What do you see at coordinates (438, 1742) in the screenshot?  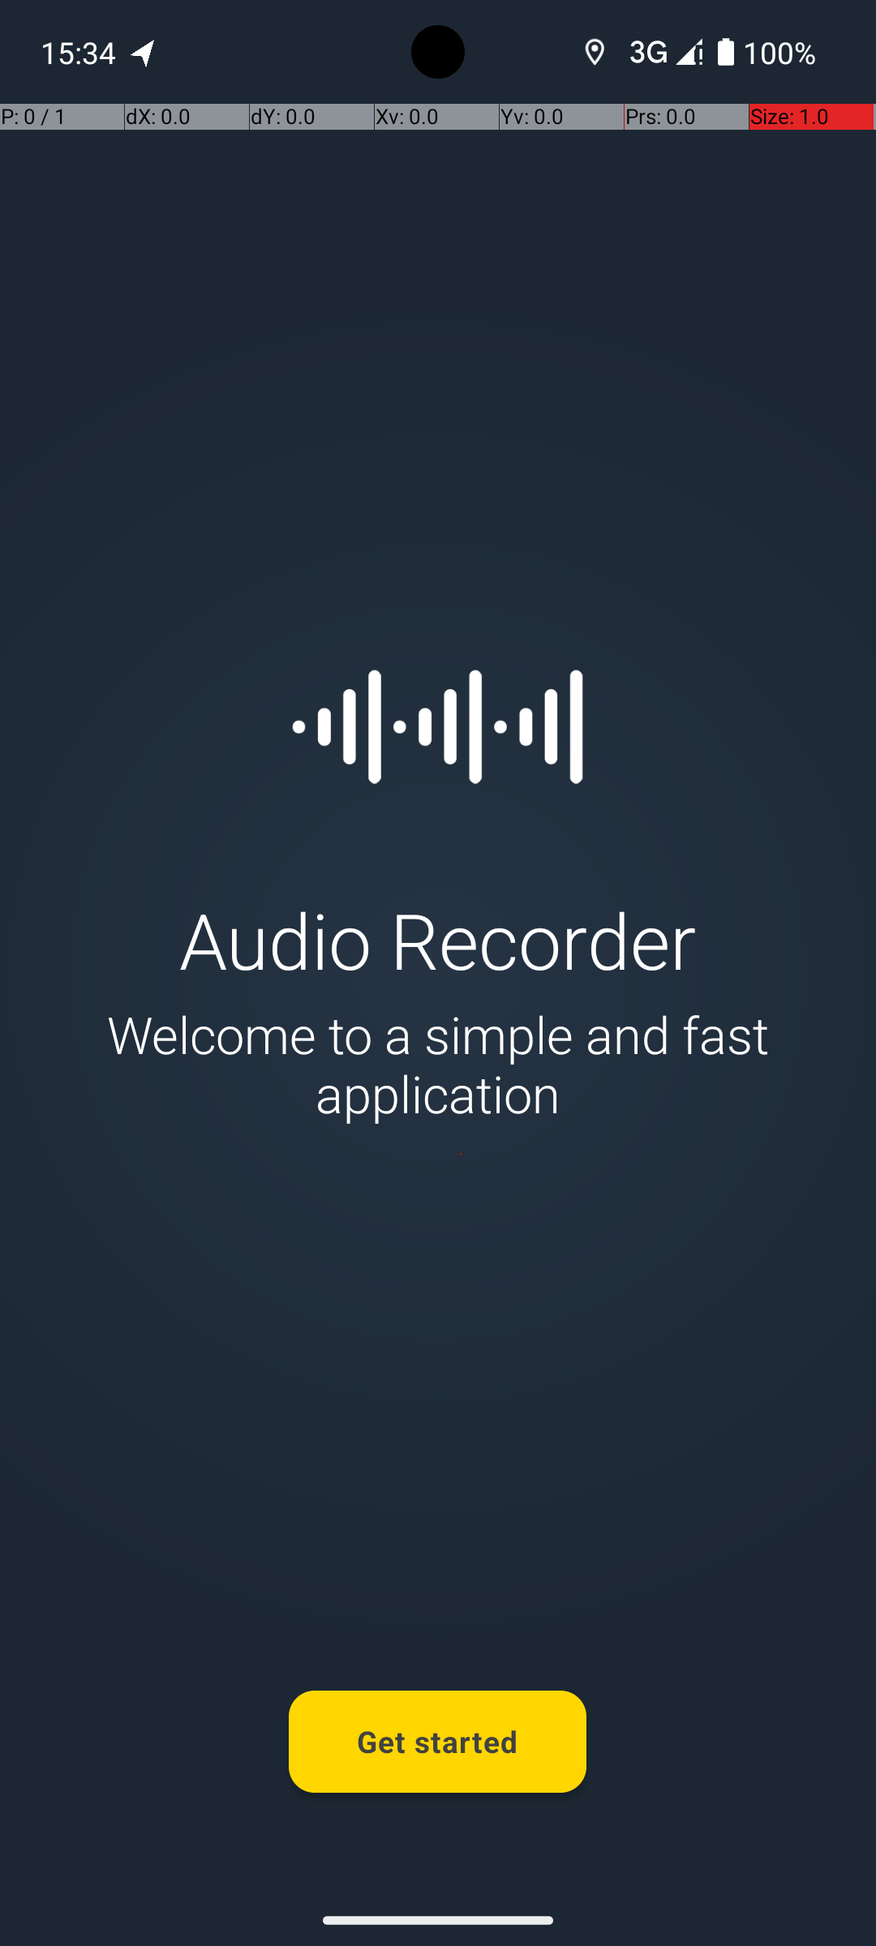 I see `Get started` at bounding box center [438, 1742].